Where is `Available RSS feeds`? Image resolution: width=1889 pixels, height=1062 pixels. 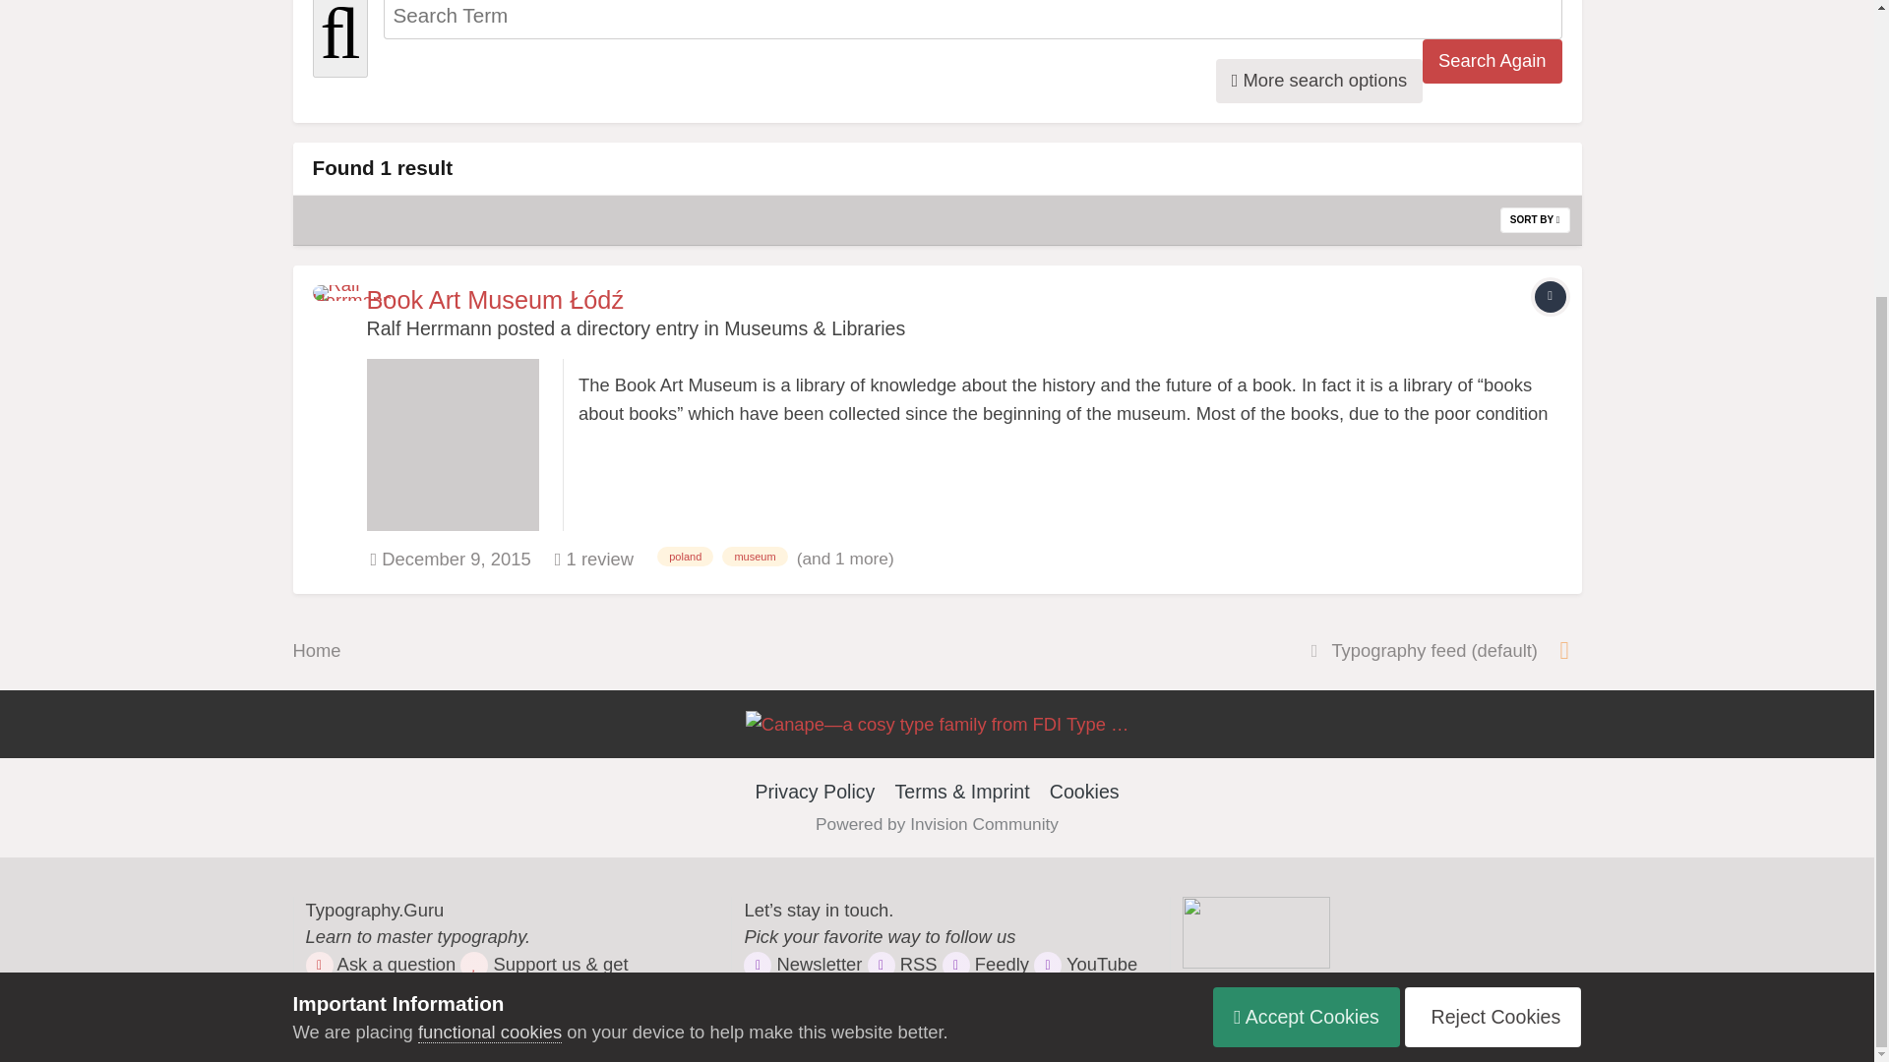
Available RSS feeds is located at coordinates (1564, 651).